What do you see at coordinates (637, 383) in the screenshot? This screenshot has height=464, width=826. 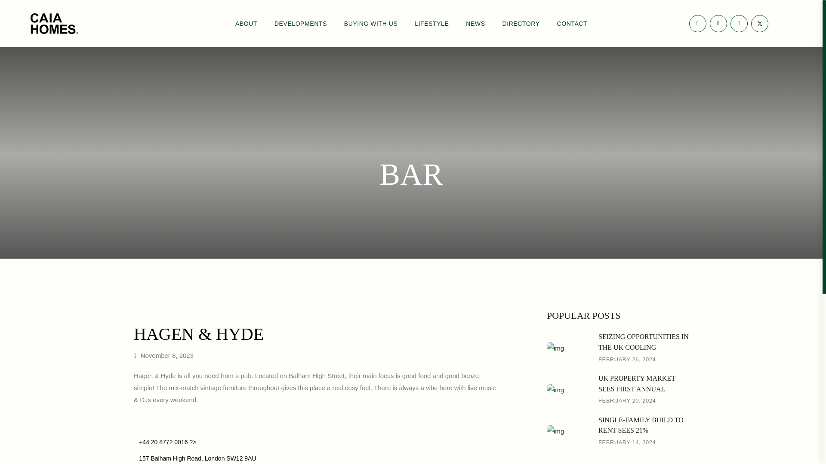 I see `UK PROPERTY MARKET SEES FIRST ANNUAL` at bounding box center [637, 383].